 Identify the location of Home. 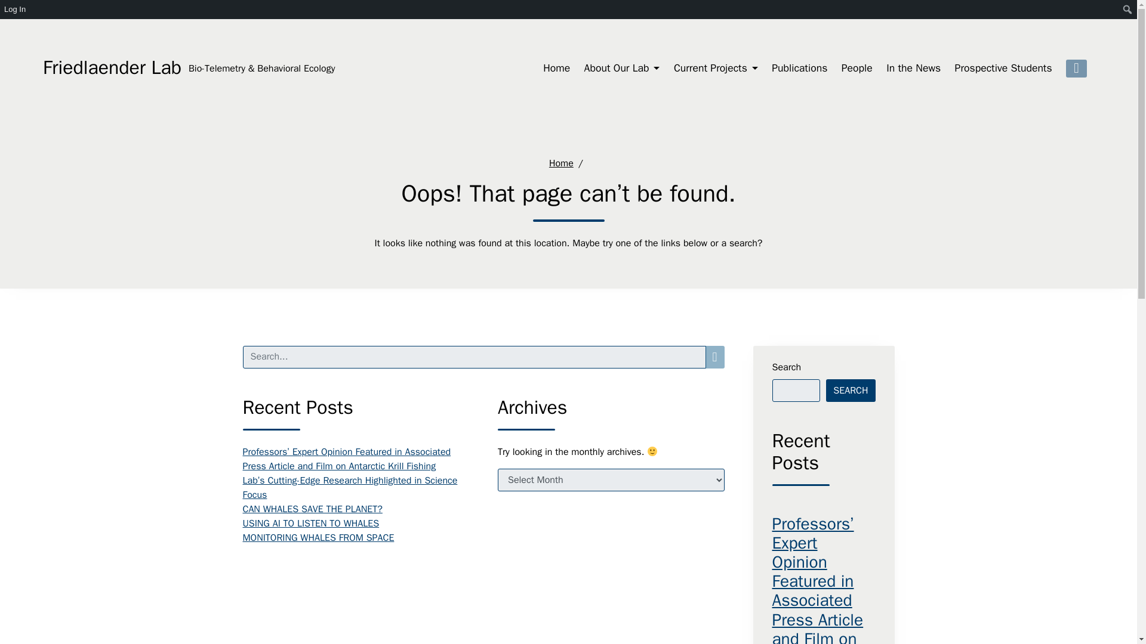
(556, 68).